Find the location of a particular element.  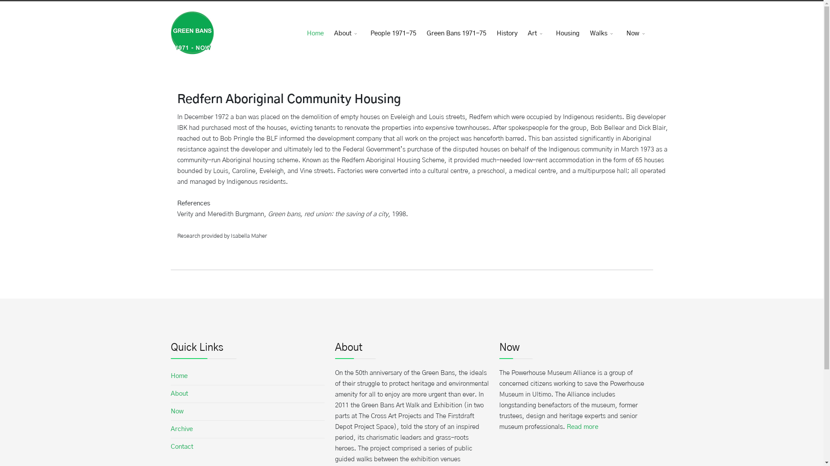

Art is located at coordinates (536, 34).